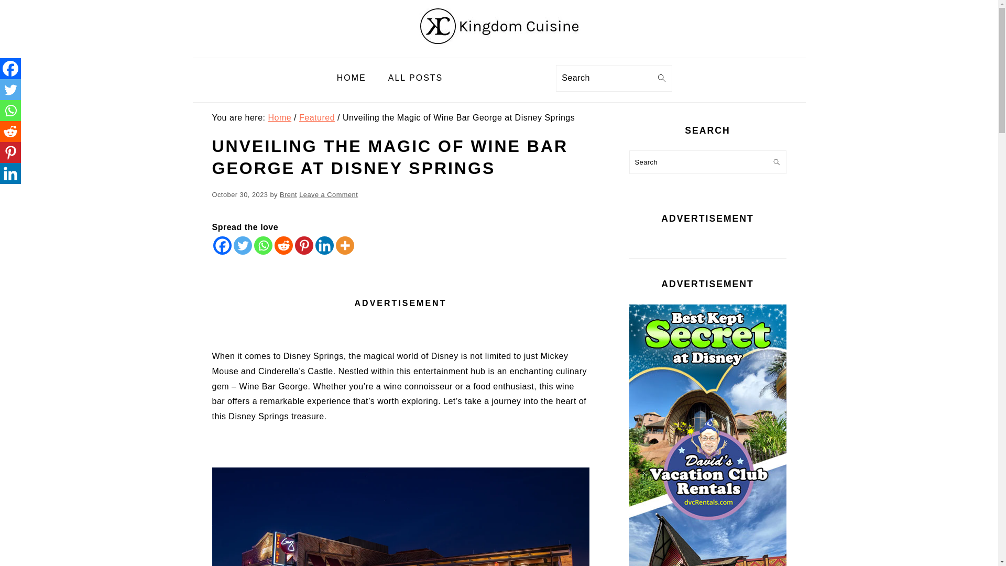  What do you see at coordinates (416, 78) in the screenshot?
I see `ALL POSTS` at bounding box center [416, 78].